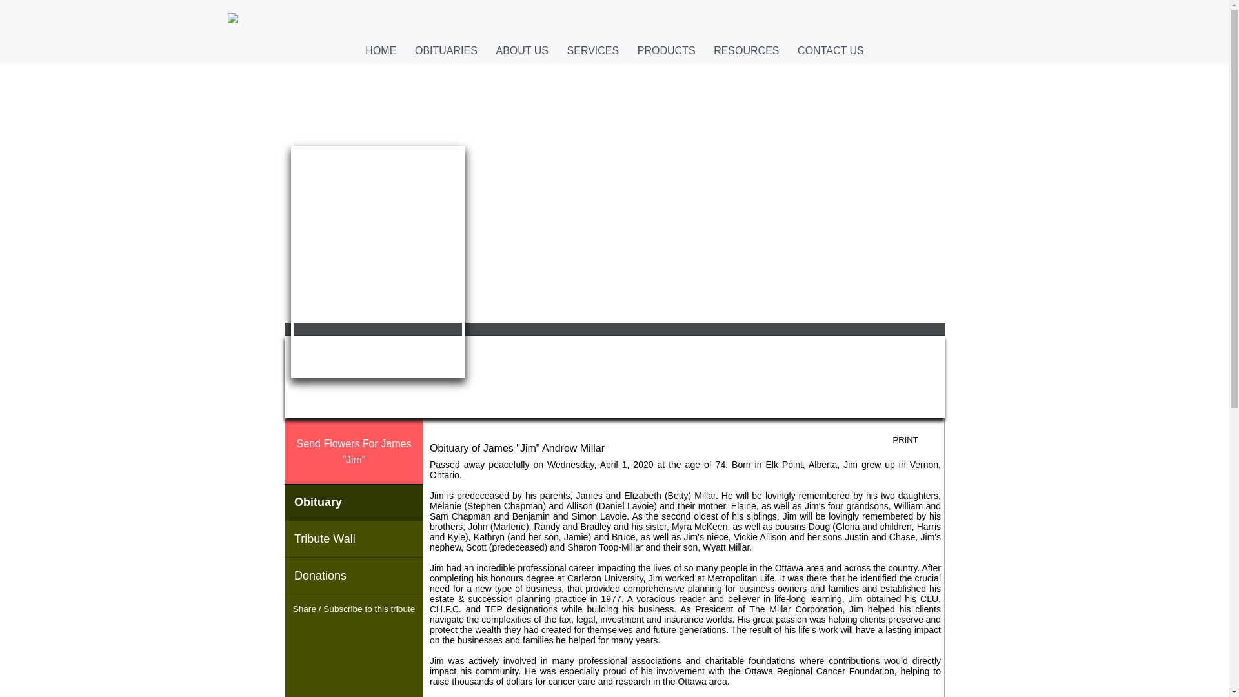 This screenshot has width=1239, height=697. Describe the element at coordinates (915, 440) in the screenshot. I see `Print` at that location.